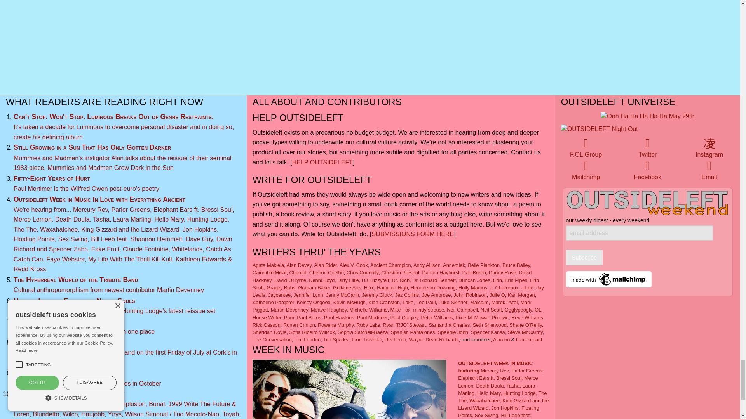 This screenshot has width=746, height=419. What do you see at coordinates (584, 258) in the screenshot?
I see `Subscribe` at bounding box center [584, 258].